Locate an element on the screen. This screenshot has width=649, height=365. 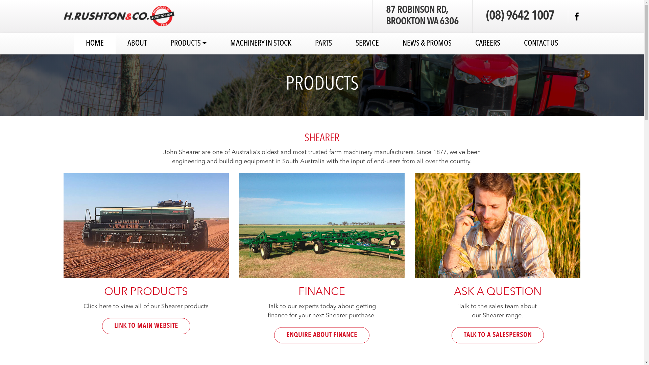
PARTS is located at coordinates (323, 44).